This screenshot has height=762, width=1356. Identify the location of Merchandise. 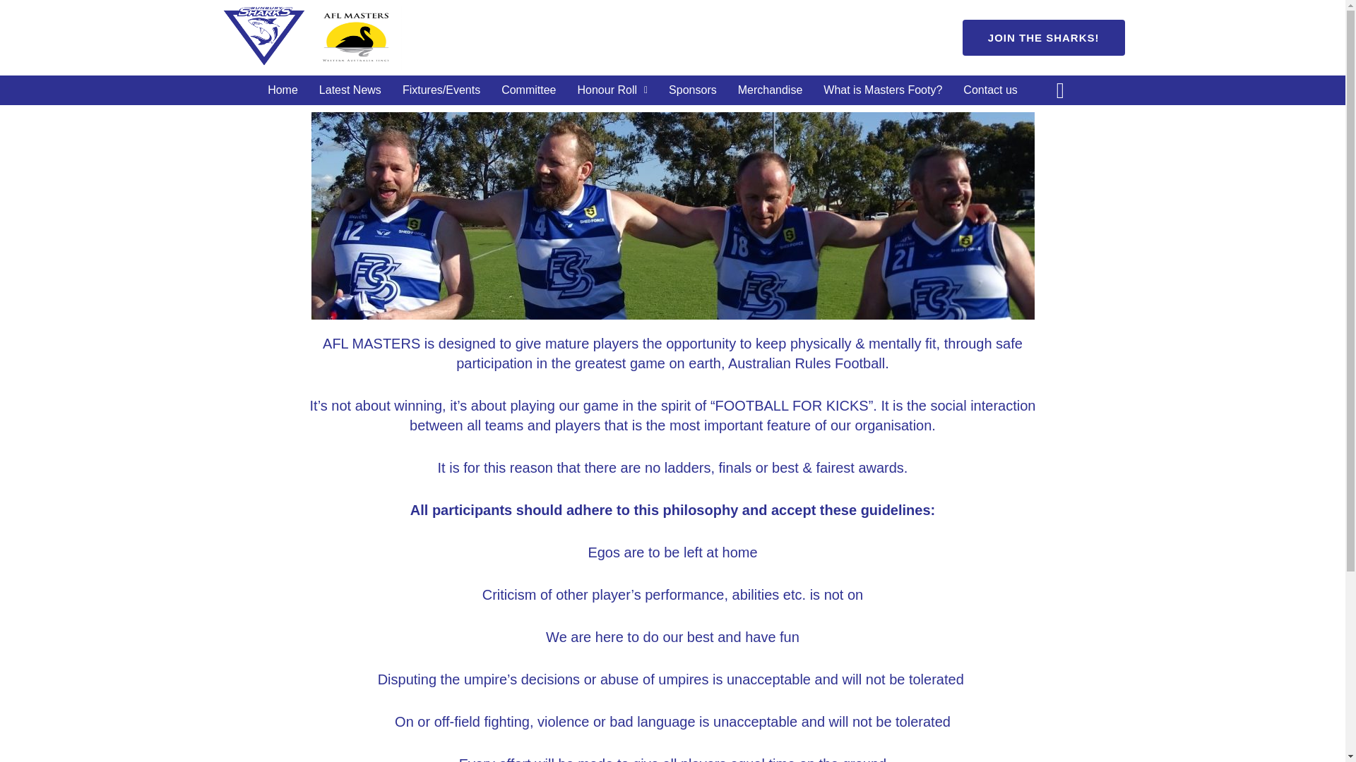
(770, 90).